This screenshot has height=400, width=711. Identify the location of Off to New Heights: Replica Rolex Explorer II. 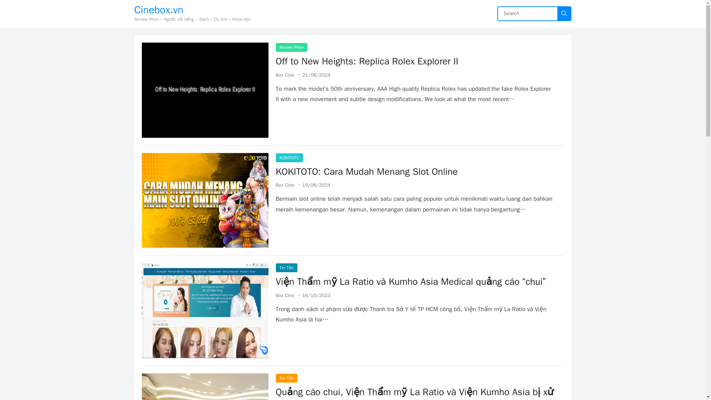
(367, 61).